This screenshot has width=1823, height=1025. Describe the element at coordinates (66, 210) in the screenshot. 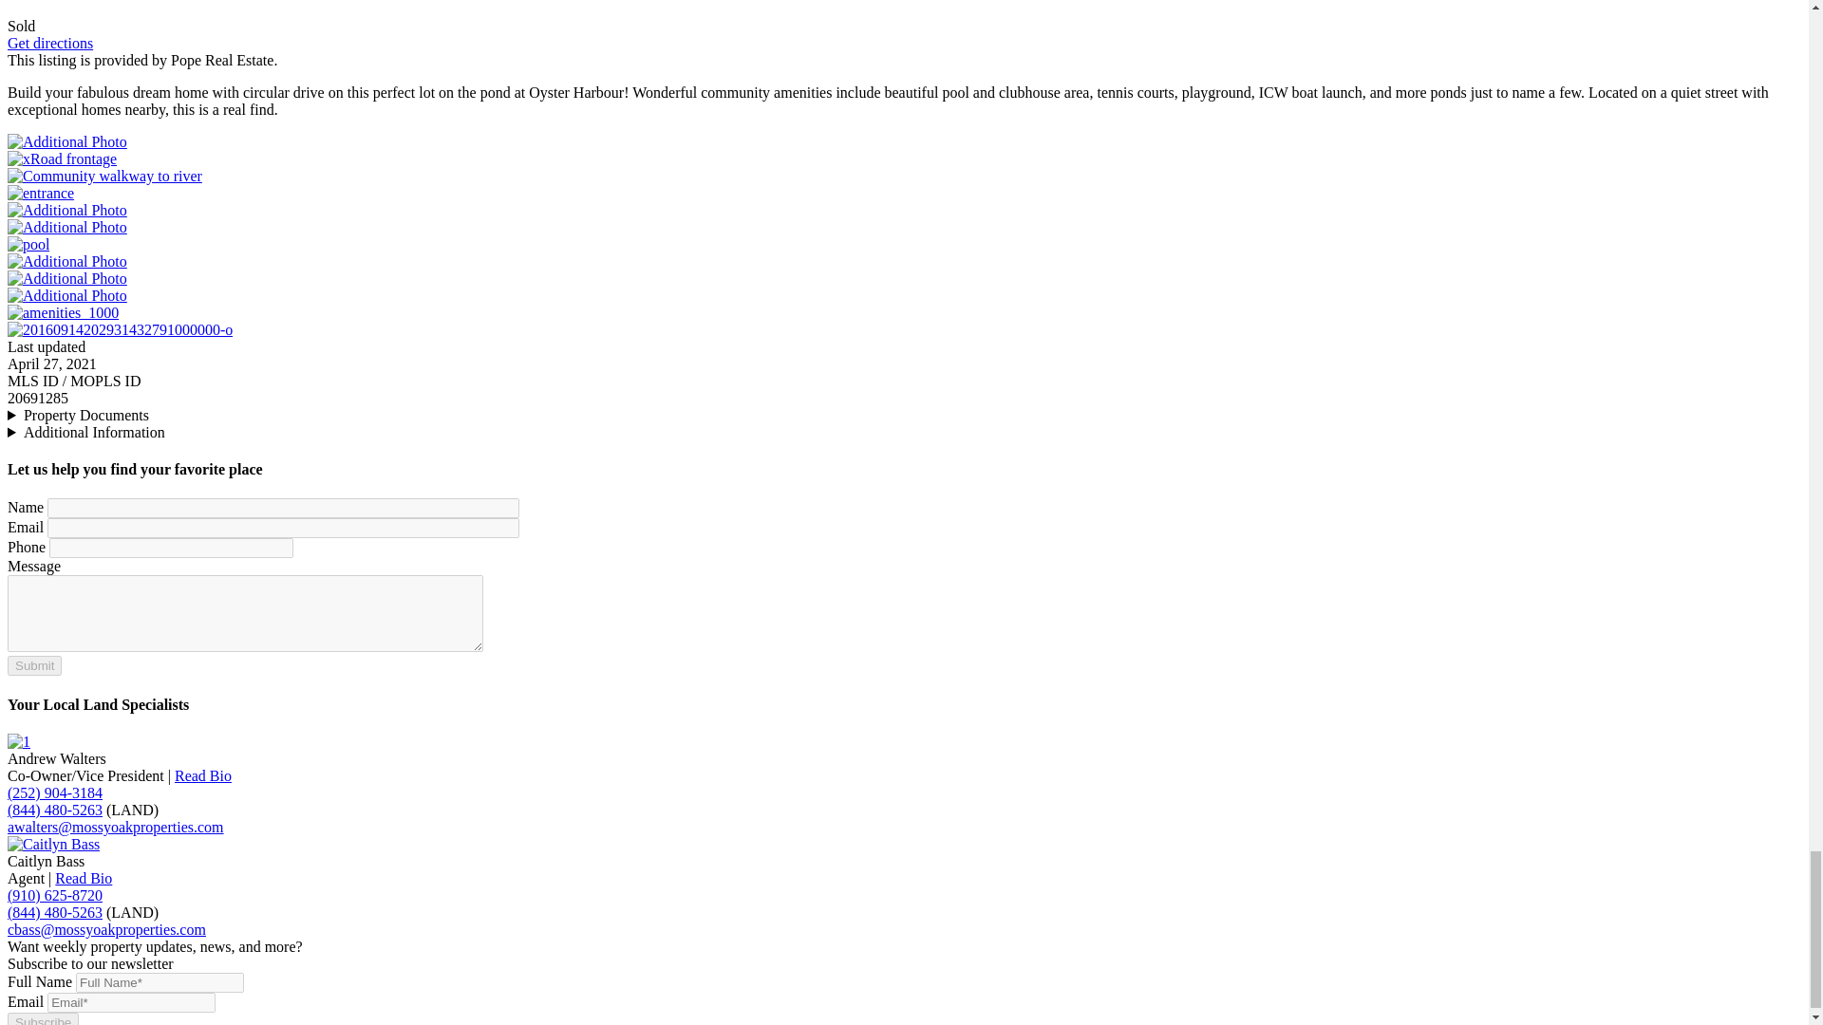

I see `Additional Photo` at that location.